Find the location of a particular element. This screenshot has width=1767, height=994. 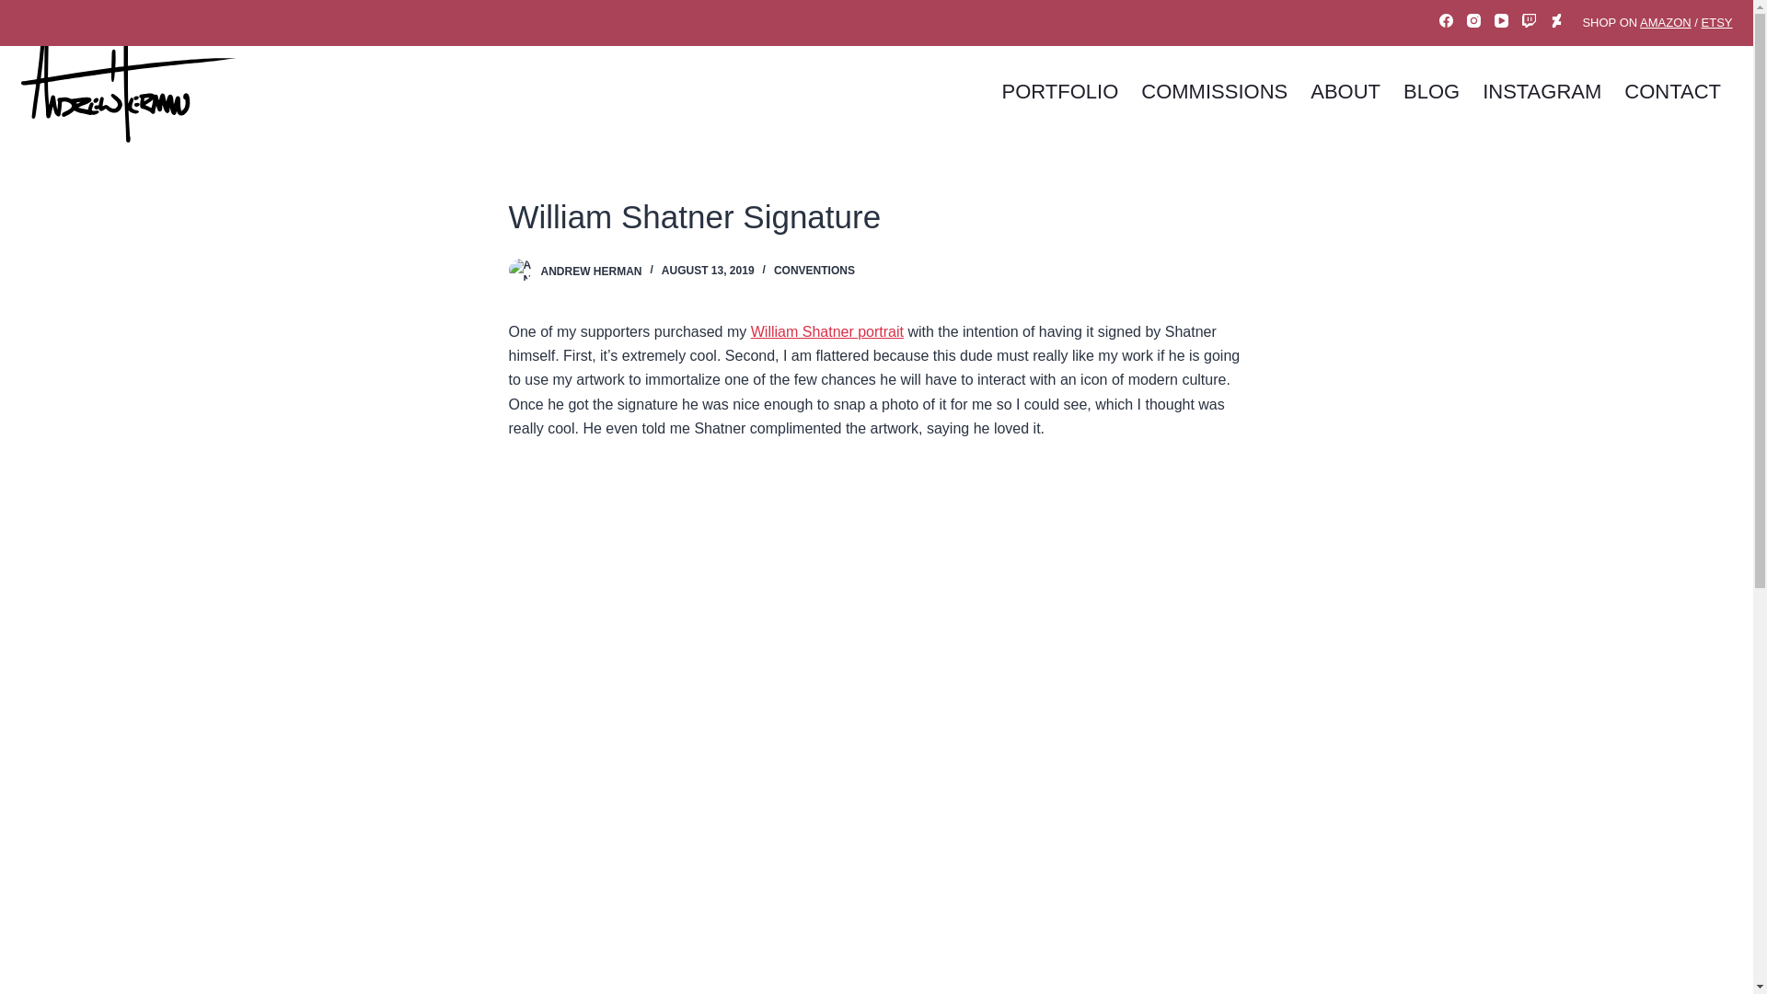

William Shatner portrait is located at coordinates (826, 331).